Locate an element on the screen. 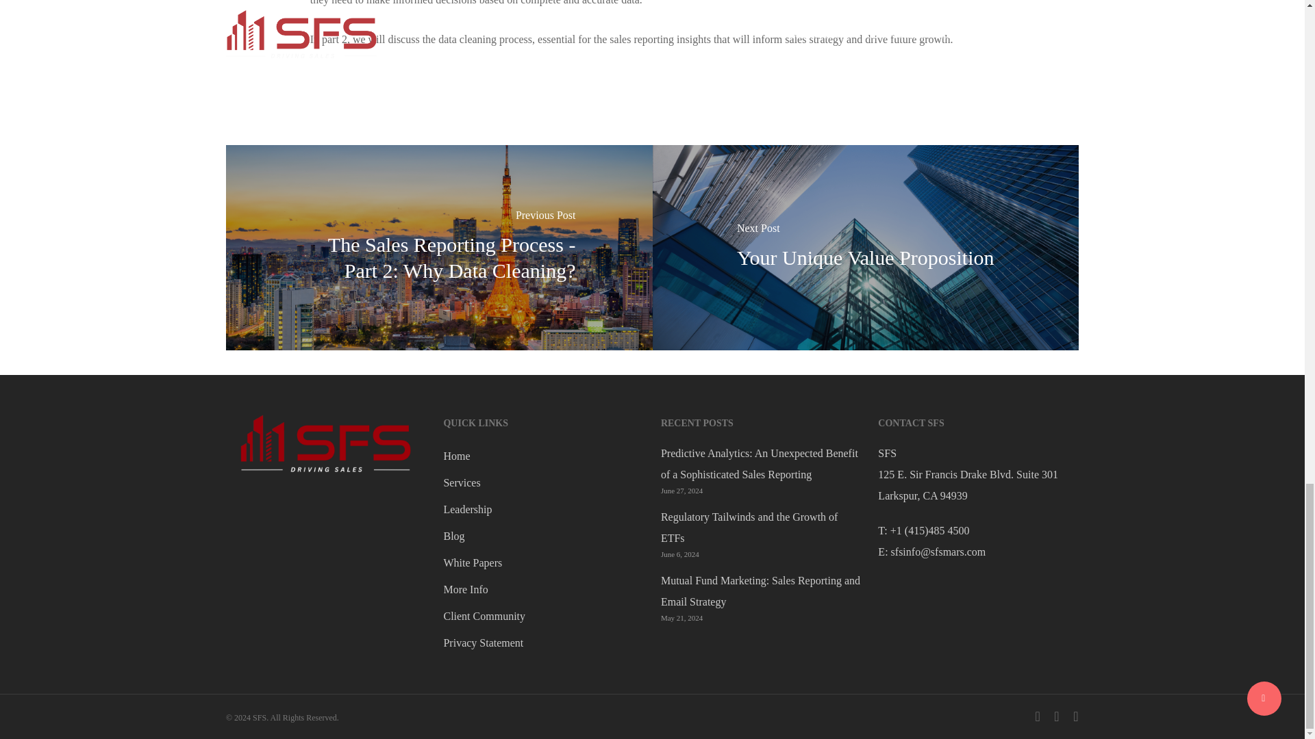 This screenshot has width=1315, height=739. Home is located at coordinates (544, 456).